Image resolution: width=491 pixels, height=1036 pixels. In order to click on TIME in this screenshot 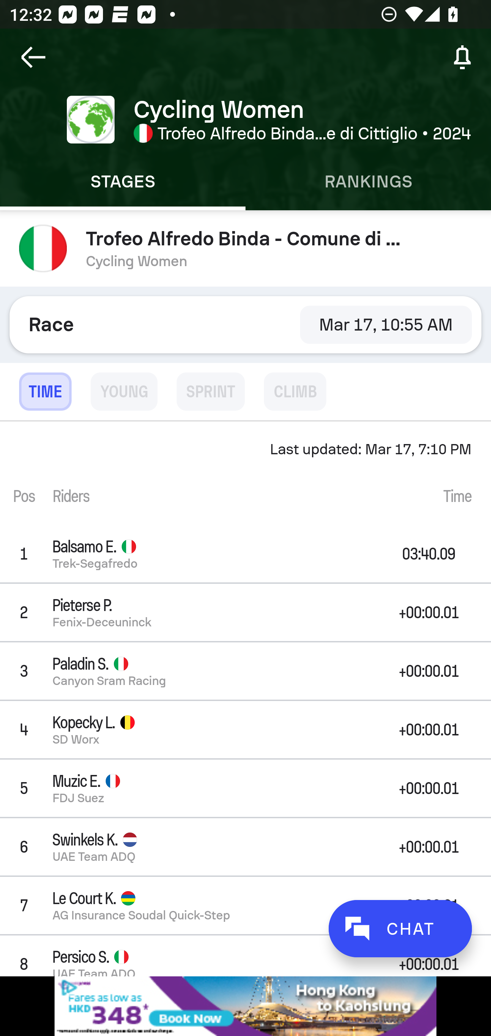, I will do `click(45, 392)`.